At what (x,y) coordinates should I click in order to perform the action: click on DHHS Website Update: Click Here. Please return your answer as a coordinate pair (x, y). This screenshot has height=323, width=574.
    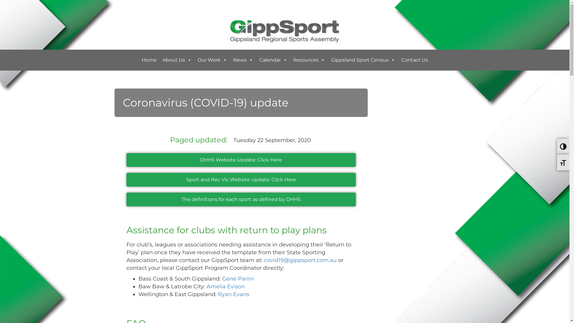
    Looking at the image, I should click on (241, 160).